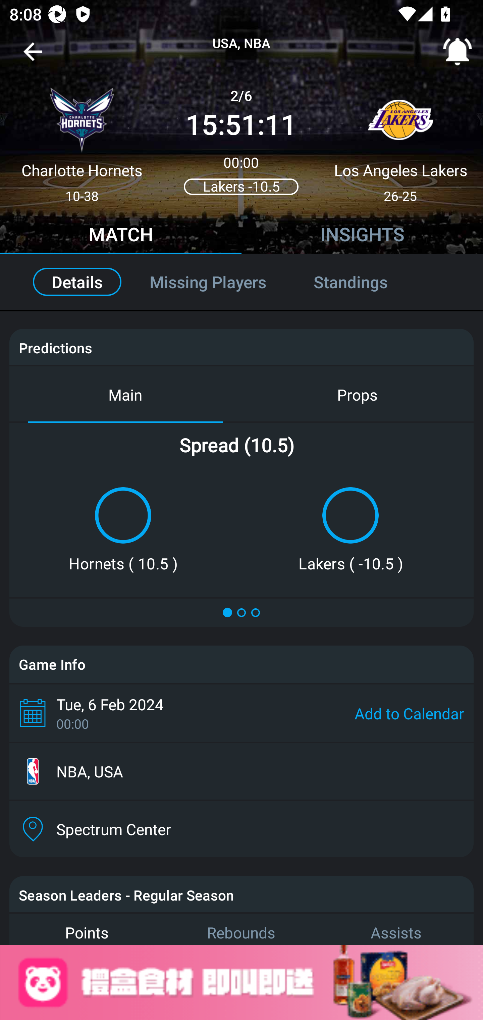  Describe the element at coordinates (241, 982) in the screenshot. I see `Advertisement` at that location.